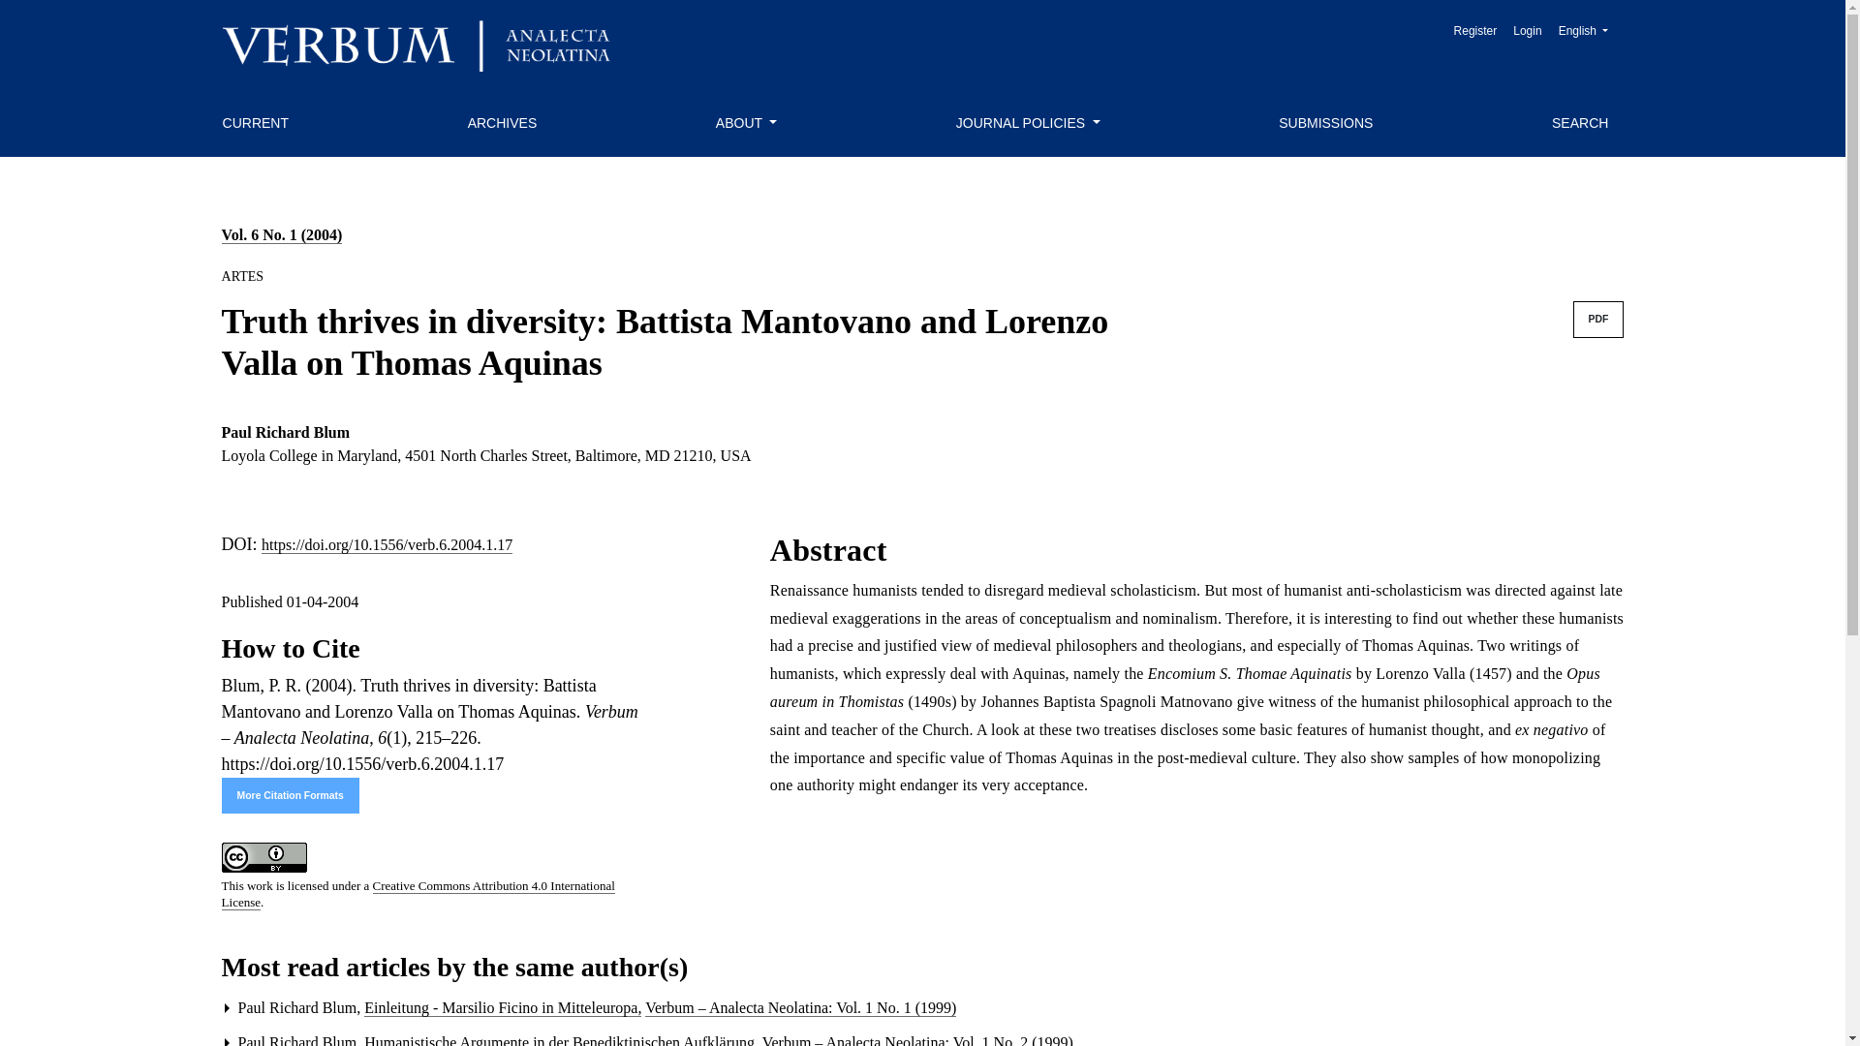  What do you see at coordinates (746, 122) in the screenshot?
I see `ARCHIVES` at bounding box center [746, 122].